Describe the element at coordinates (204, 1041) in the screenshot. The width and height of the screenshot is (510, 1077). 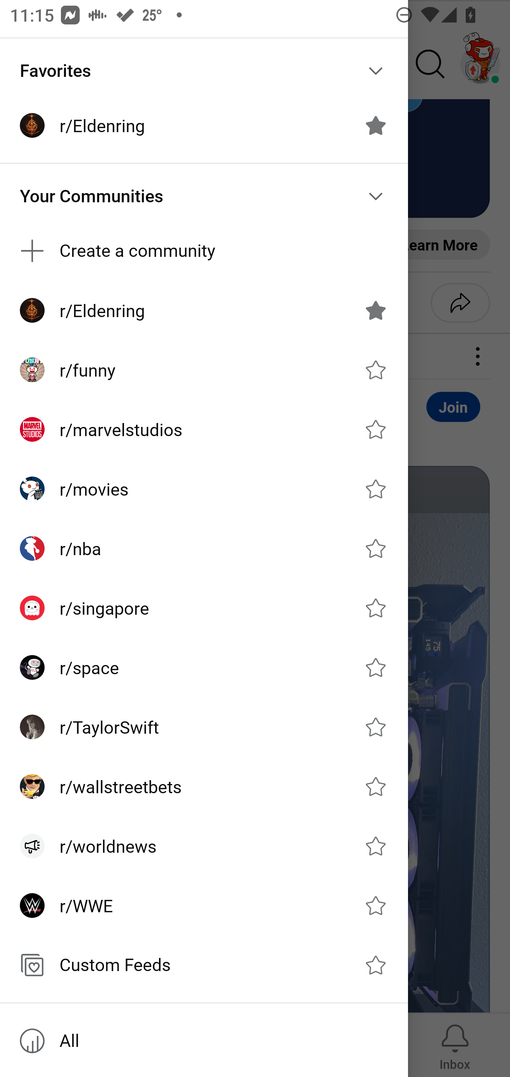
I see `All` at that location.